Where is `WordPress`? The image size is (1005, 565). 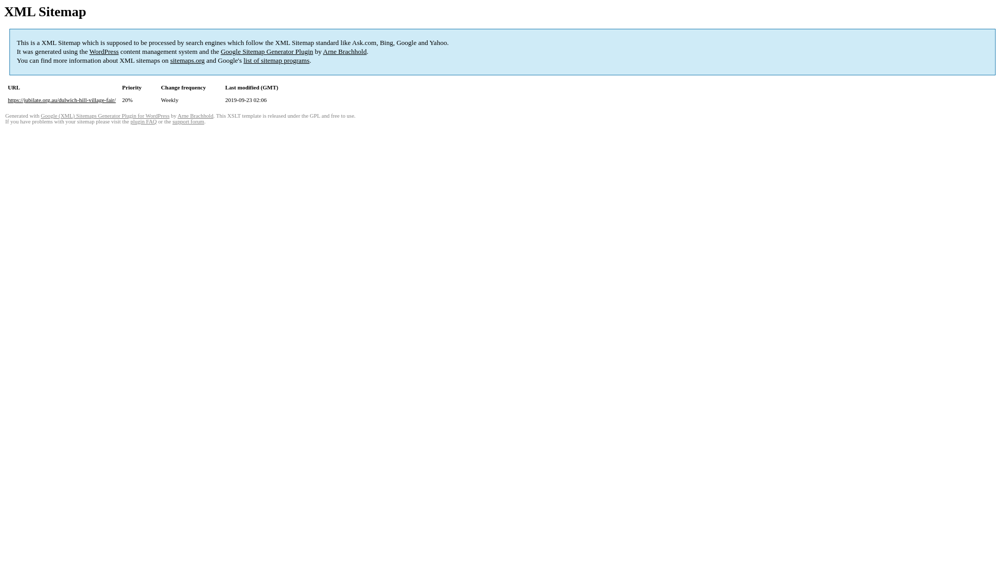 WordPress is located at coordinates (104, 51).